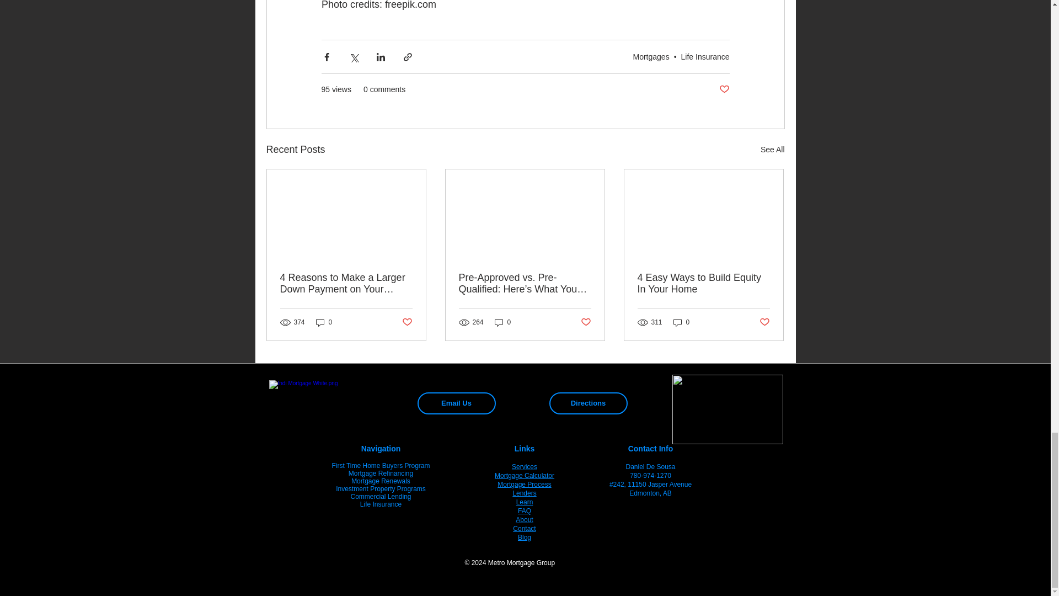  What do you see at coordinates (682, 322) in the screenshot?
I see `0` at bounding box center [682, 322].